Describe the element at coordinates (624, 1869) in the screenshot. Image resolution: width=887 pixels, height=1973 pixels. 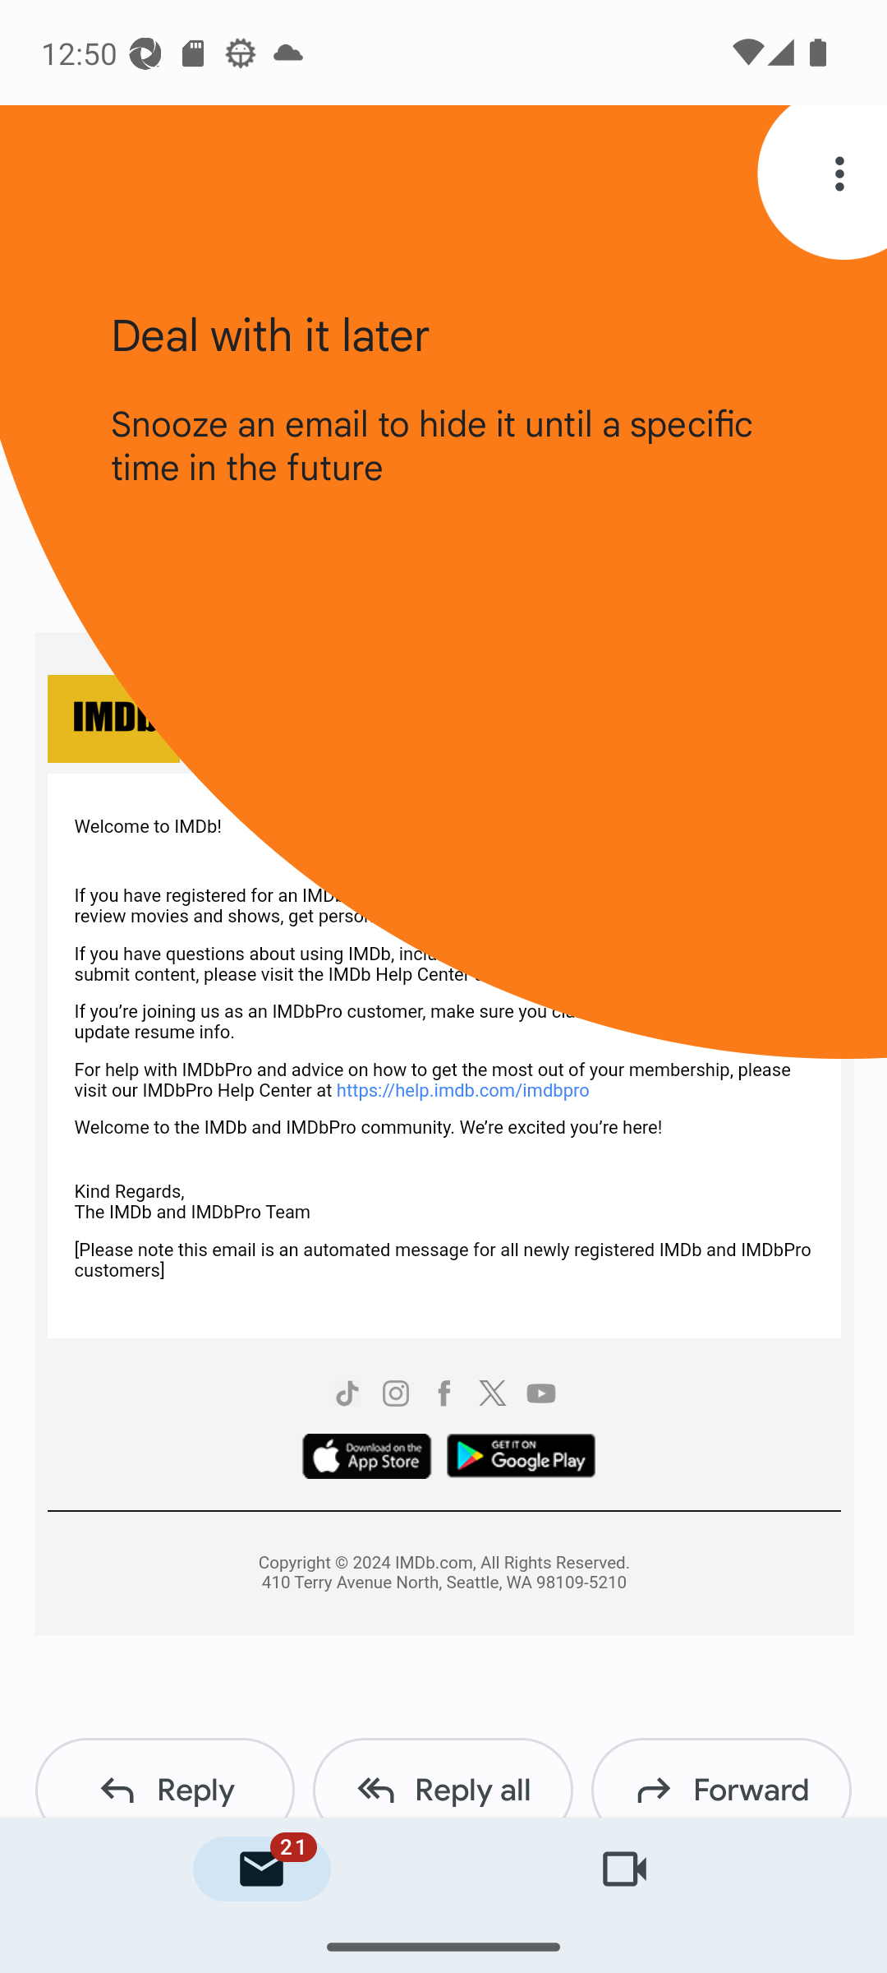
I see `Meet` at that location.